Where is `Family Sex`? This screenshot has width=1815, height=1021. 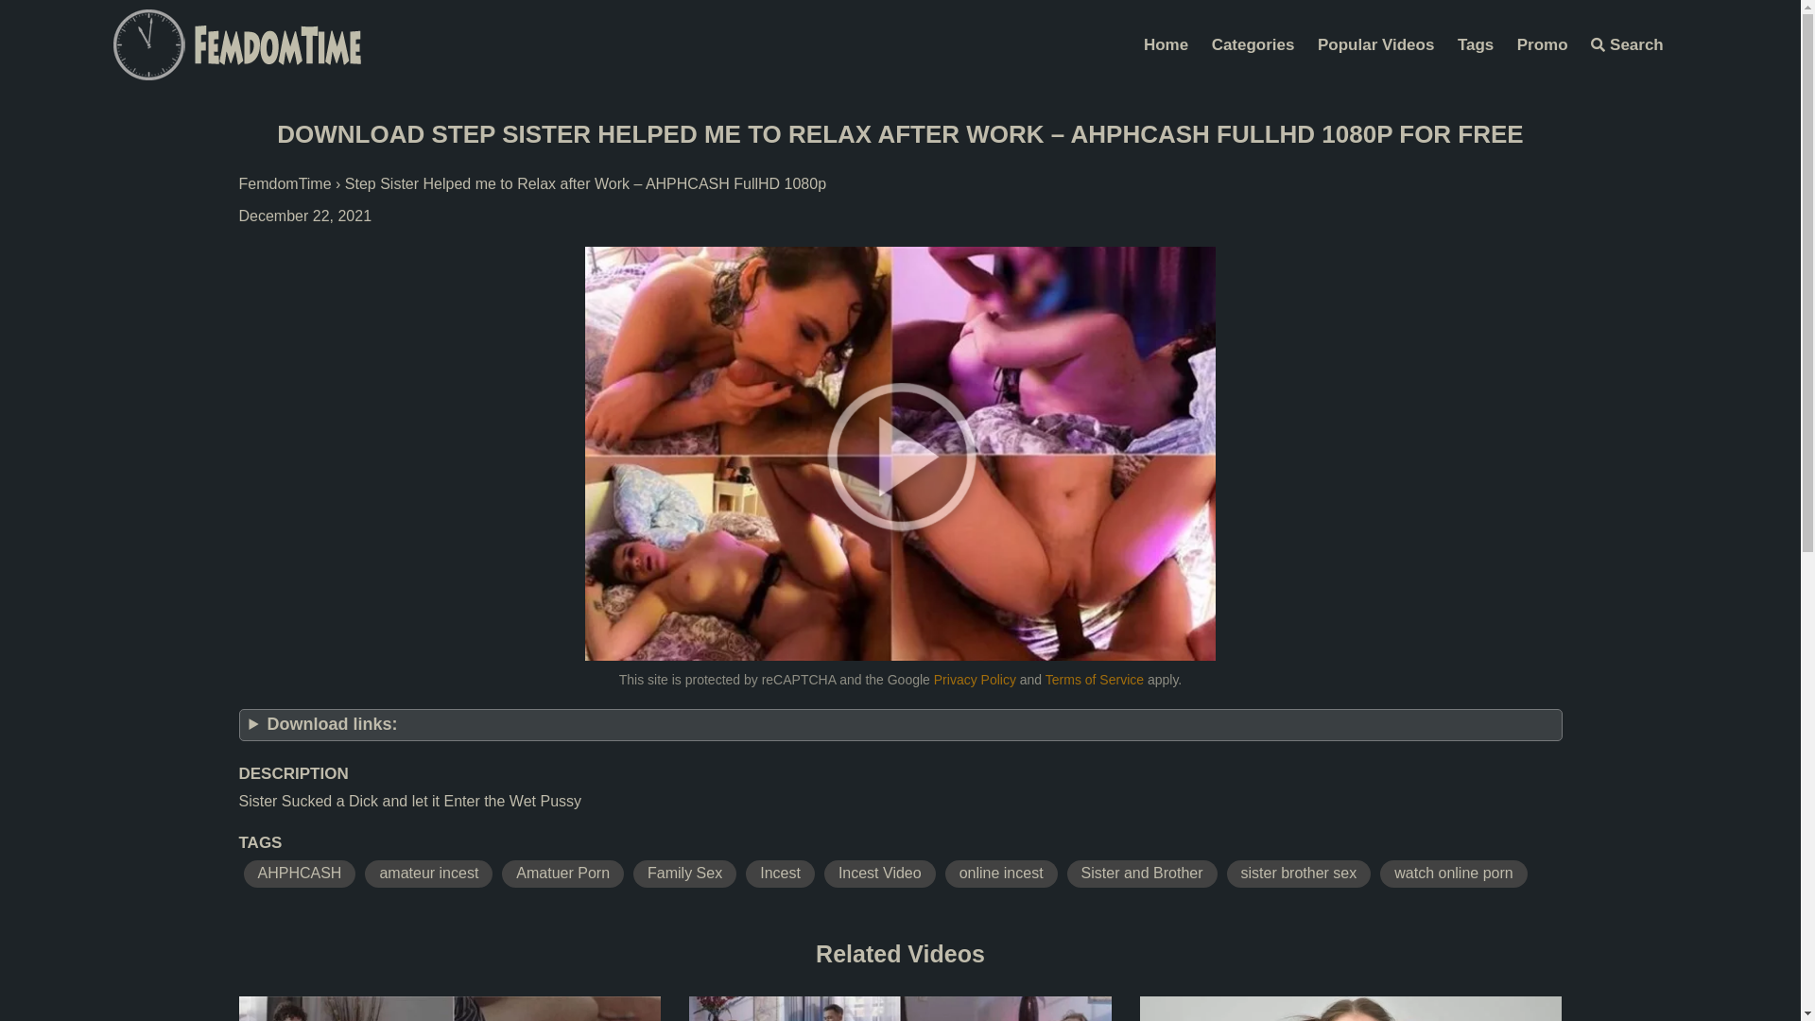
Family Sex is located at coordinates (684, 874).